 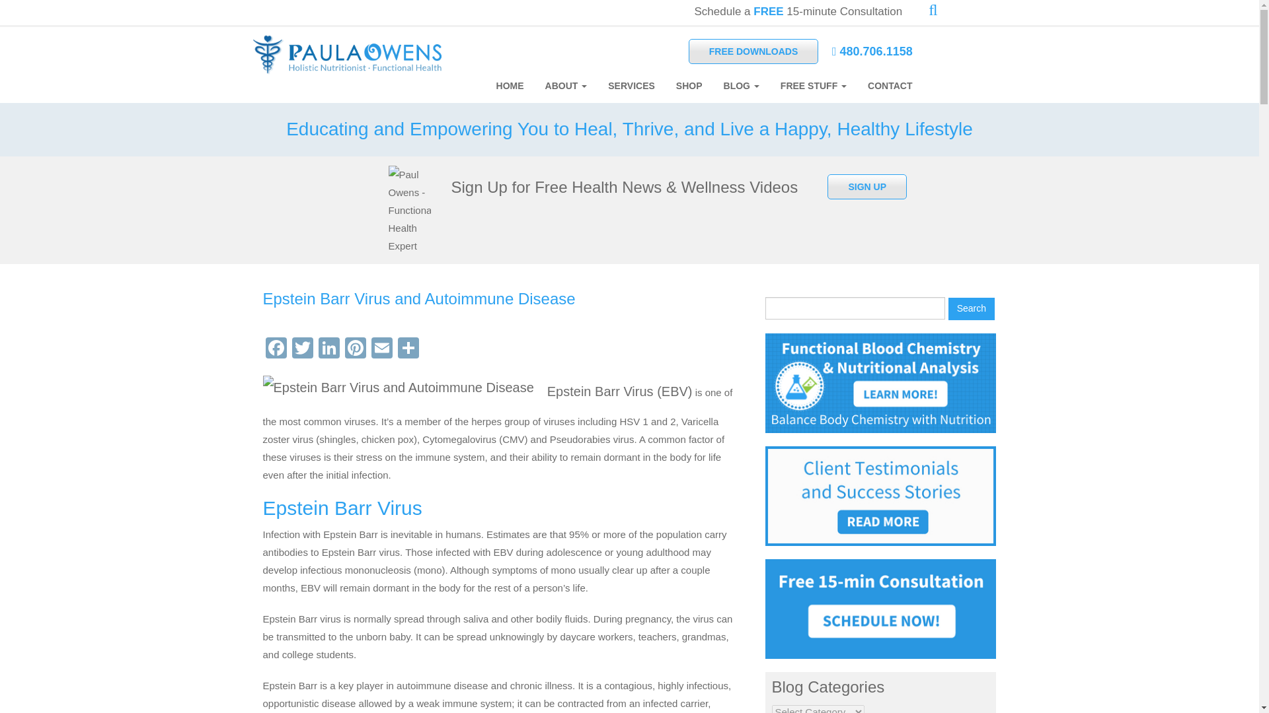 I want to click on Services, so click(x=631, y=86).